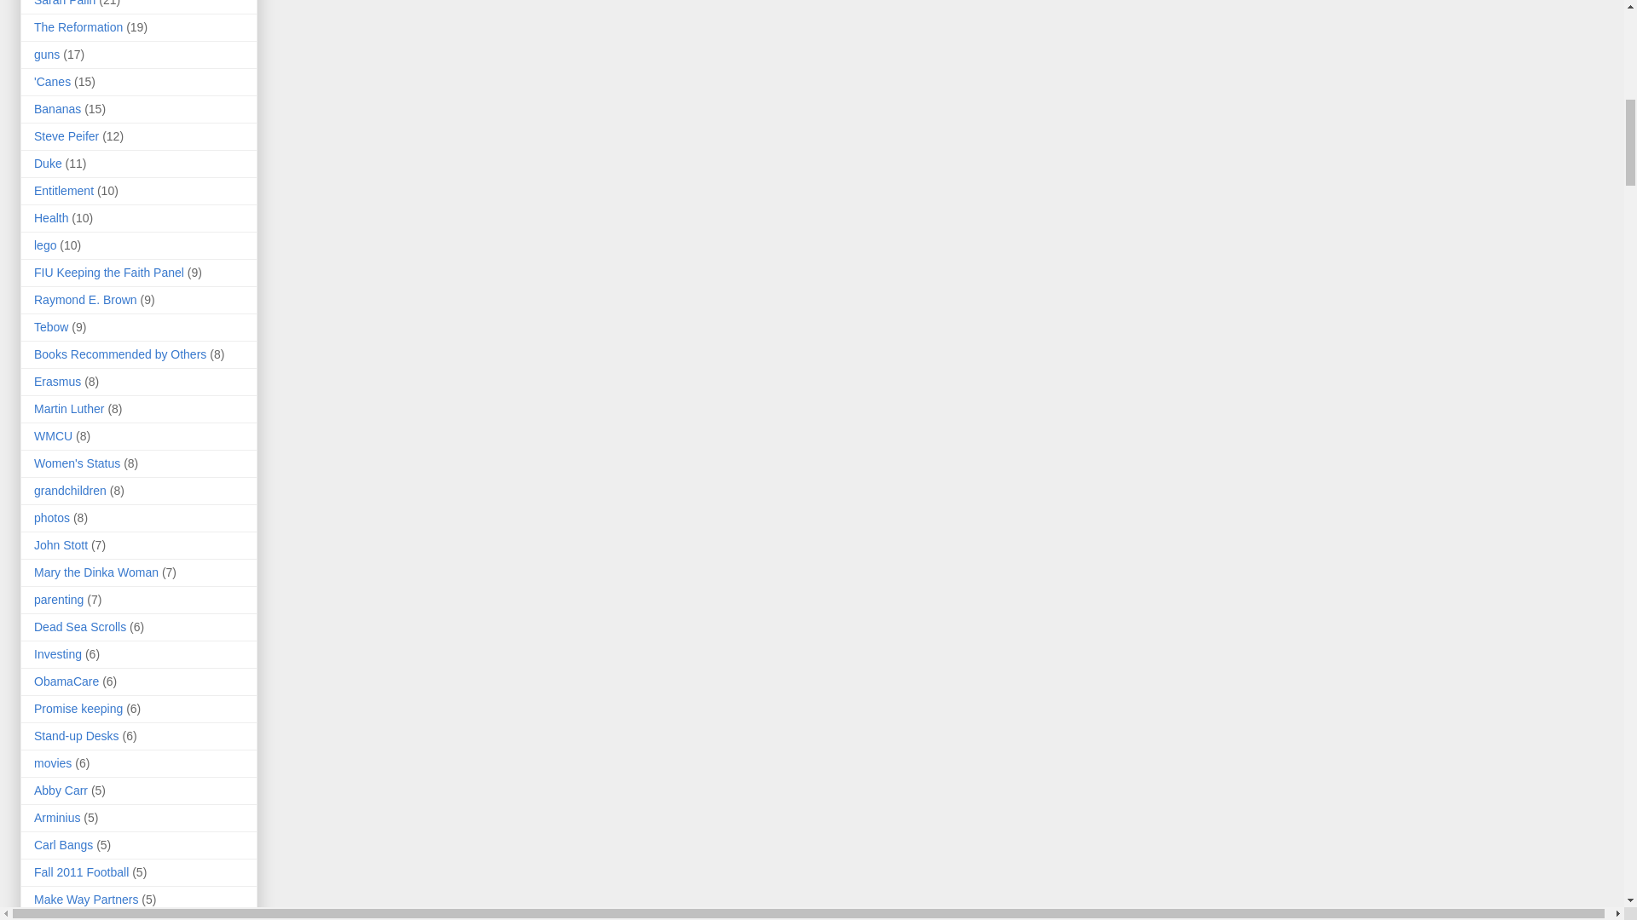 The image size is (1637, 920). I want to click on grandchildren, so click(70, 491).